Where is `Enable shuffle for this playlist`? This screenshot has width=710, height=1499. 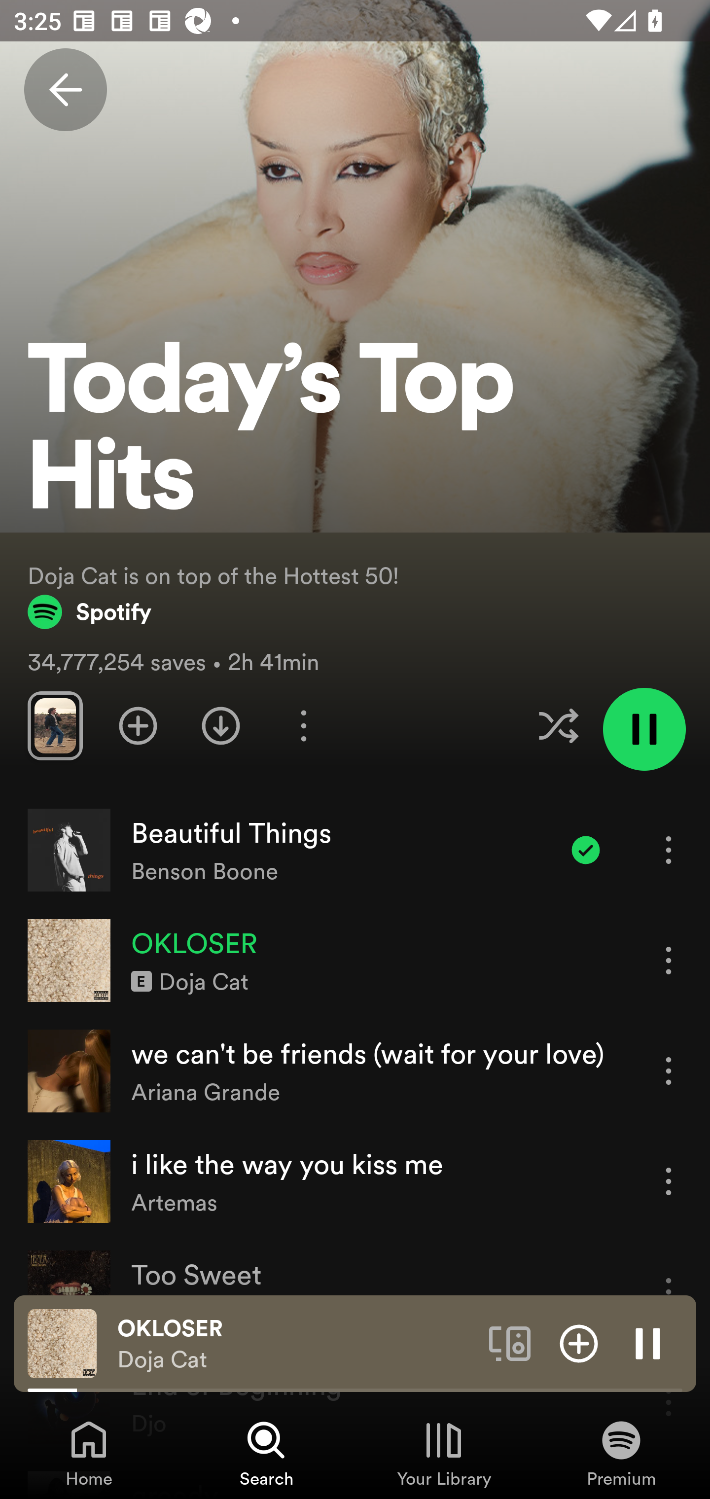 Enable shuffle for this playlist is located at coordinates (558, 726).